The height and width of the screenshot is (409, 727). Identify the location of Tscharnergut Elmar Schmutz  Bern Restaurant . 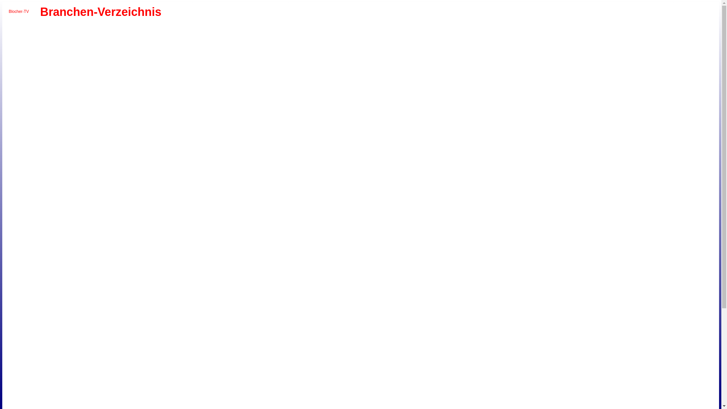
(247, 117).